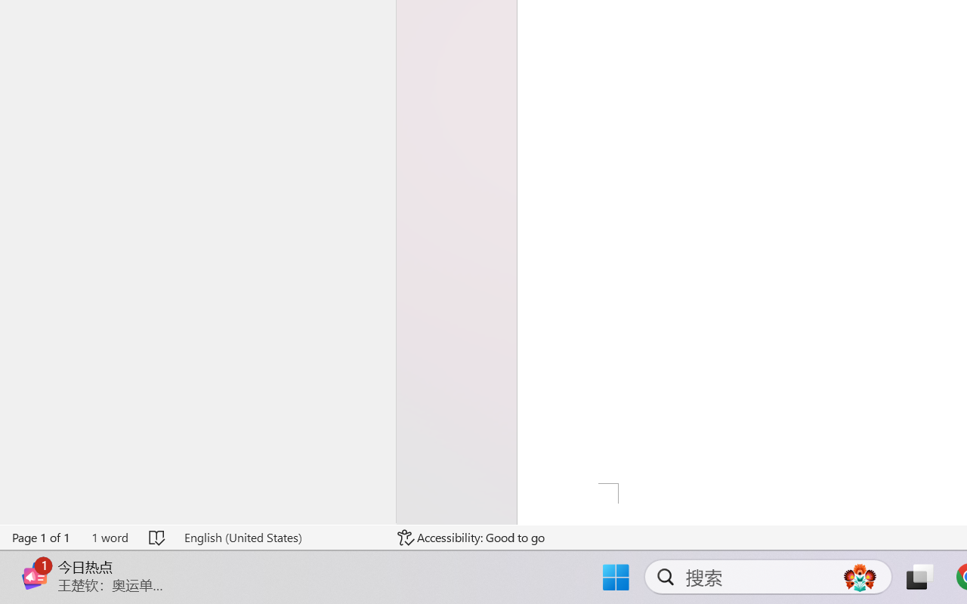 The image size is (967, 604). I want to click on Language English (United States), so click(280, 538).